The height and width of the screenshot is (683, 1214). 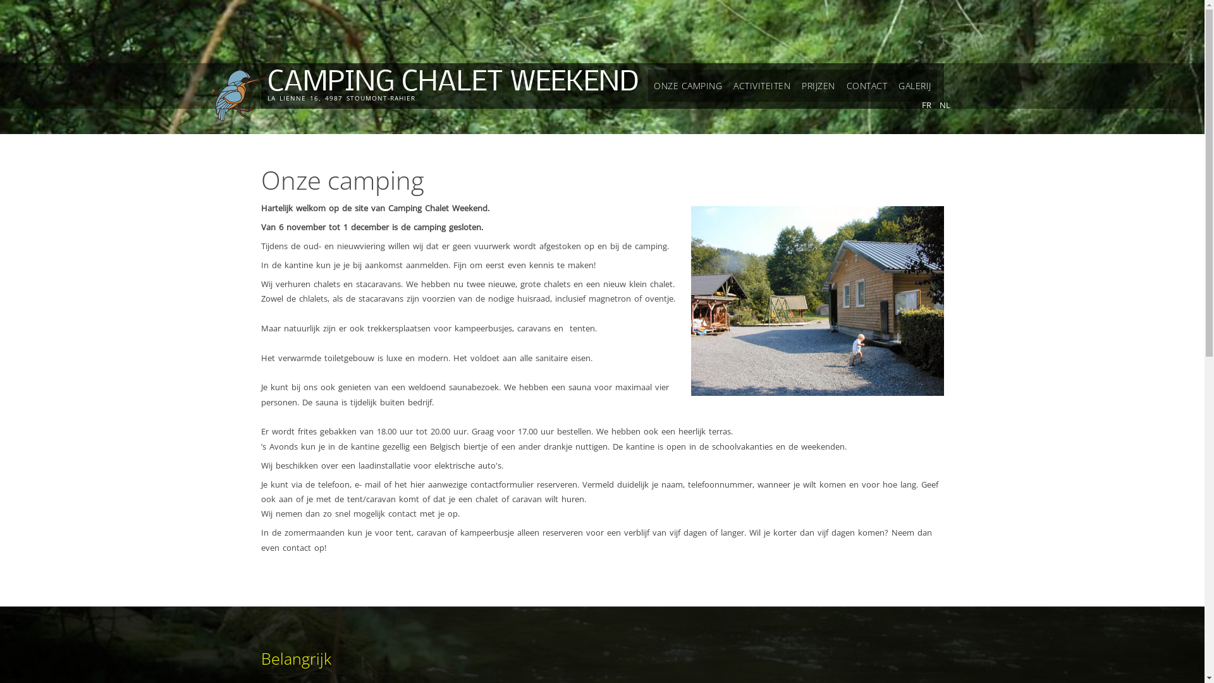 I want to click on CONTACT, so click(x=868, y=86).